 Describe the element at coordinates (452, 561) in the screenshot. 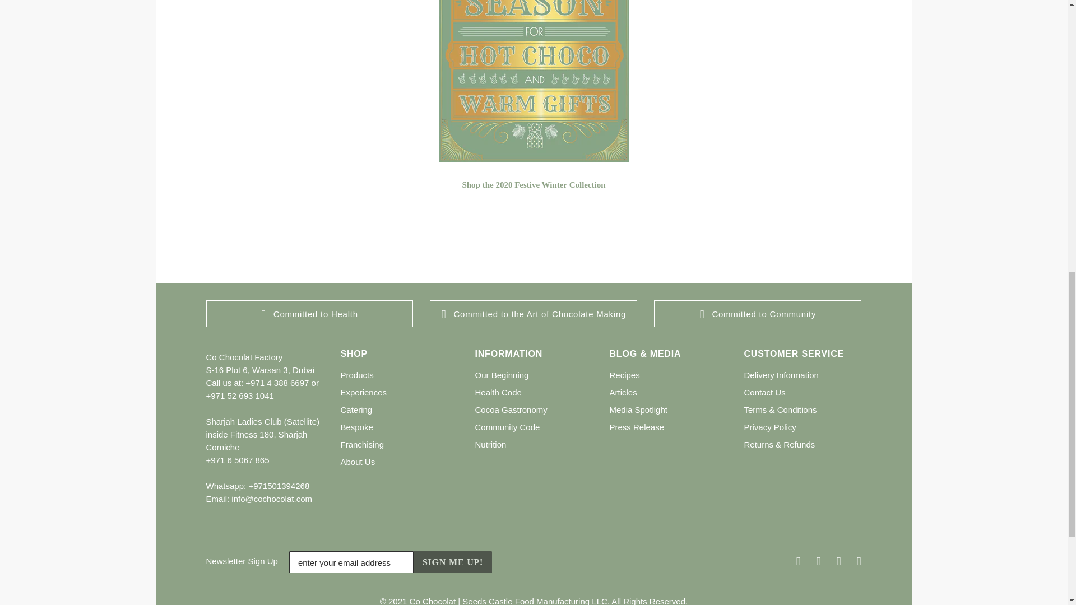

I see `Sign me up!` at that location.